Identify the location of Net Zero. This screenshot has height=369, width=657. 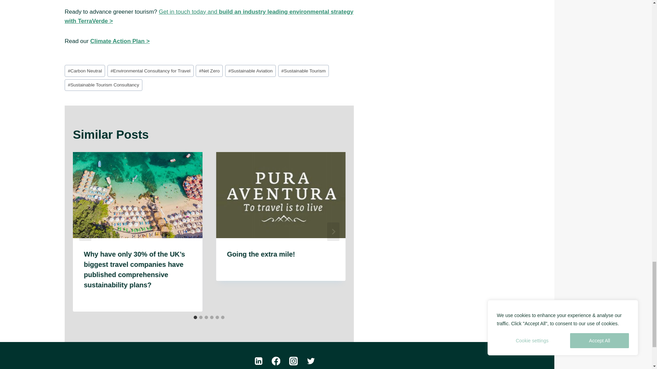
(209, 71).